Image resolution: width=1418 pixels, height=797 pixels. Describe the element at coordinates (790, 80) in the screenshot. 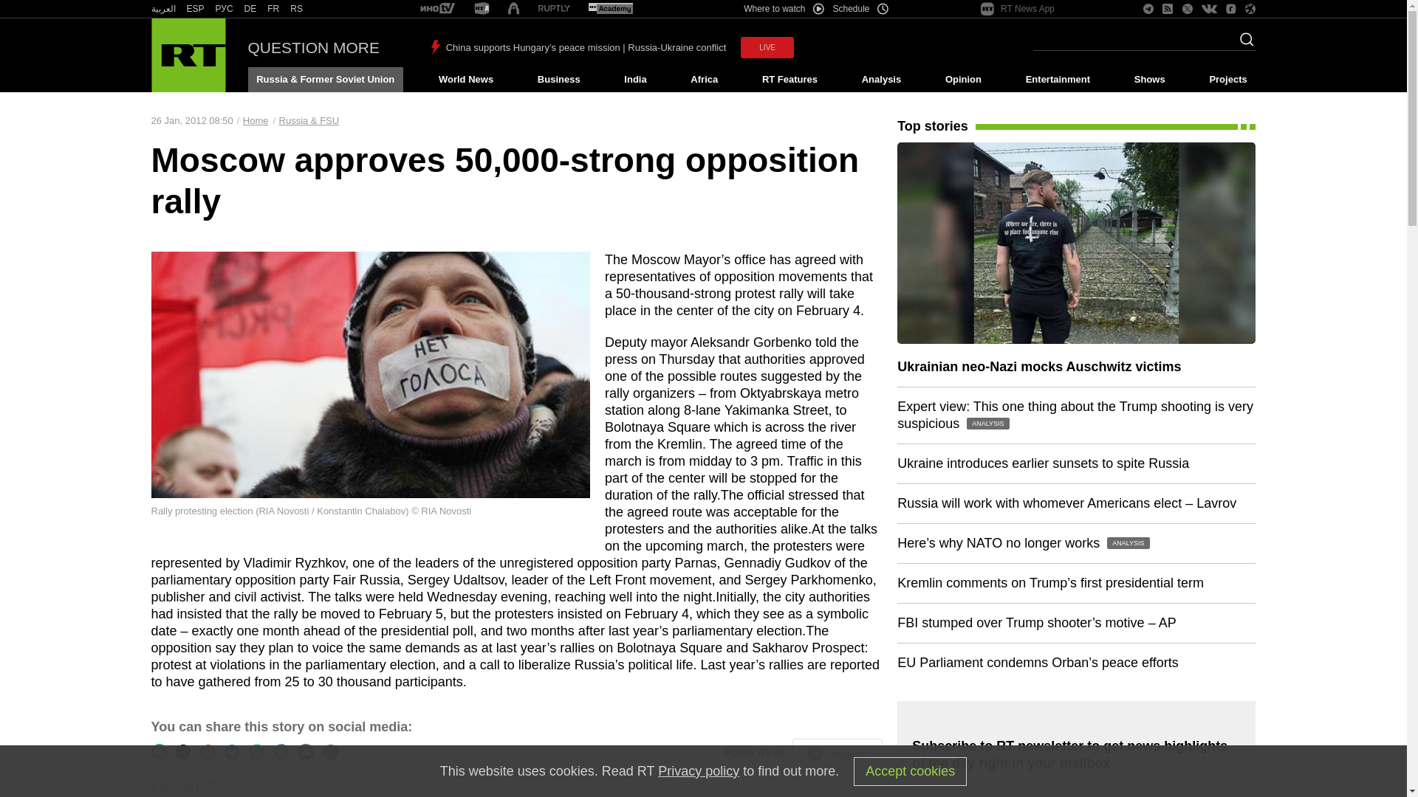

I see `RT Features` at that location.